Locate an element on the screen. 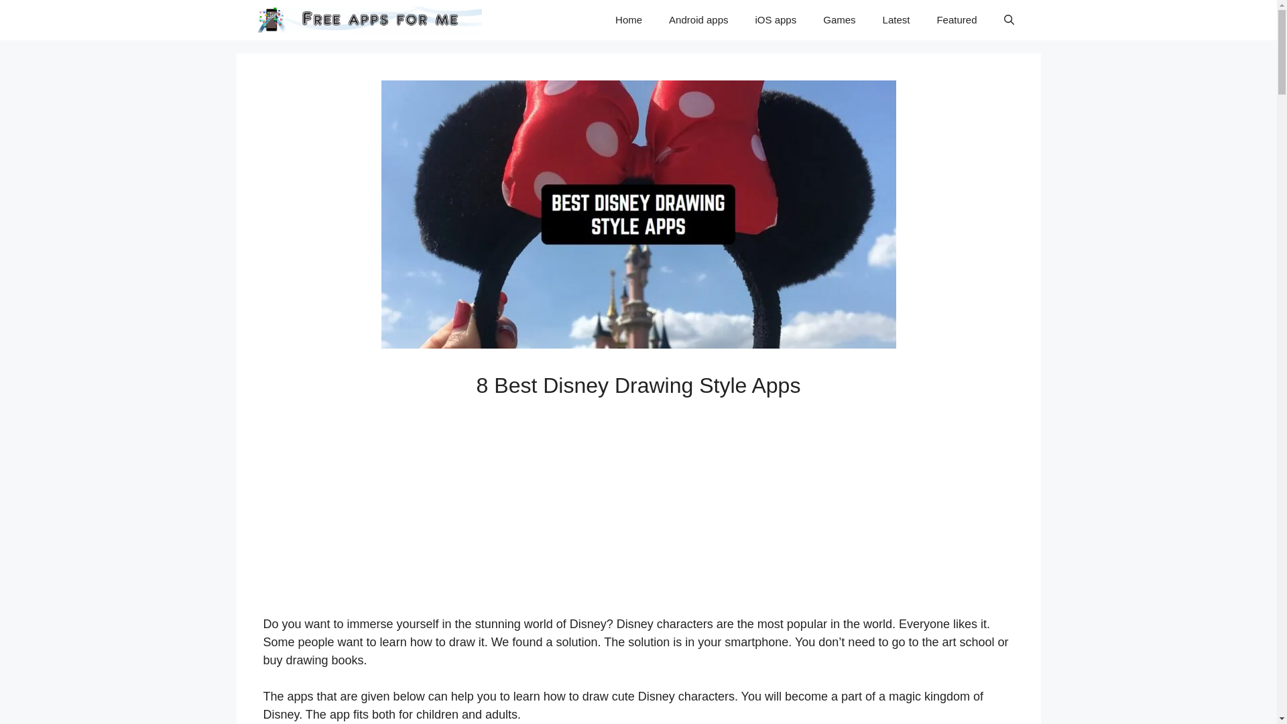 This screenshot has height=724, width=1287. iOS apps is located at coordinates (776, 20).